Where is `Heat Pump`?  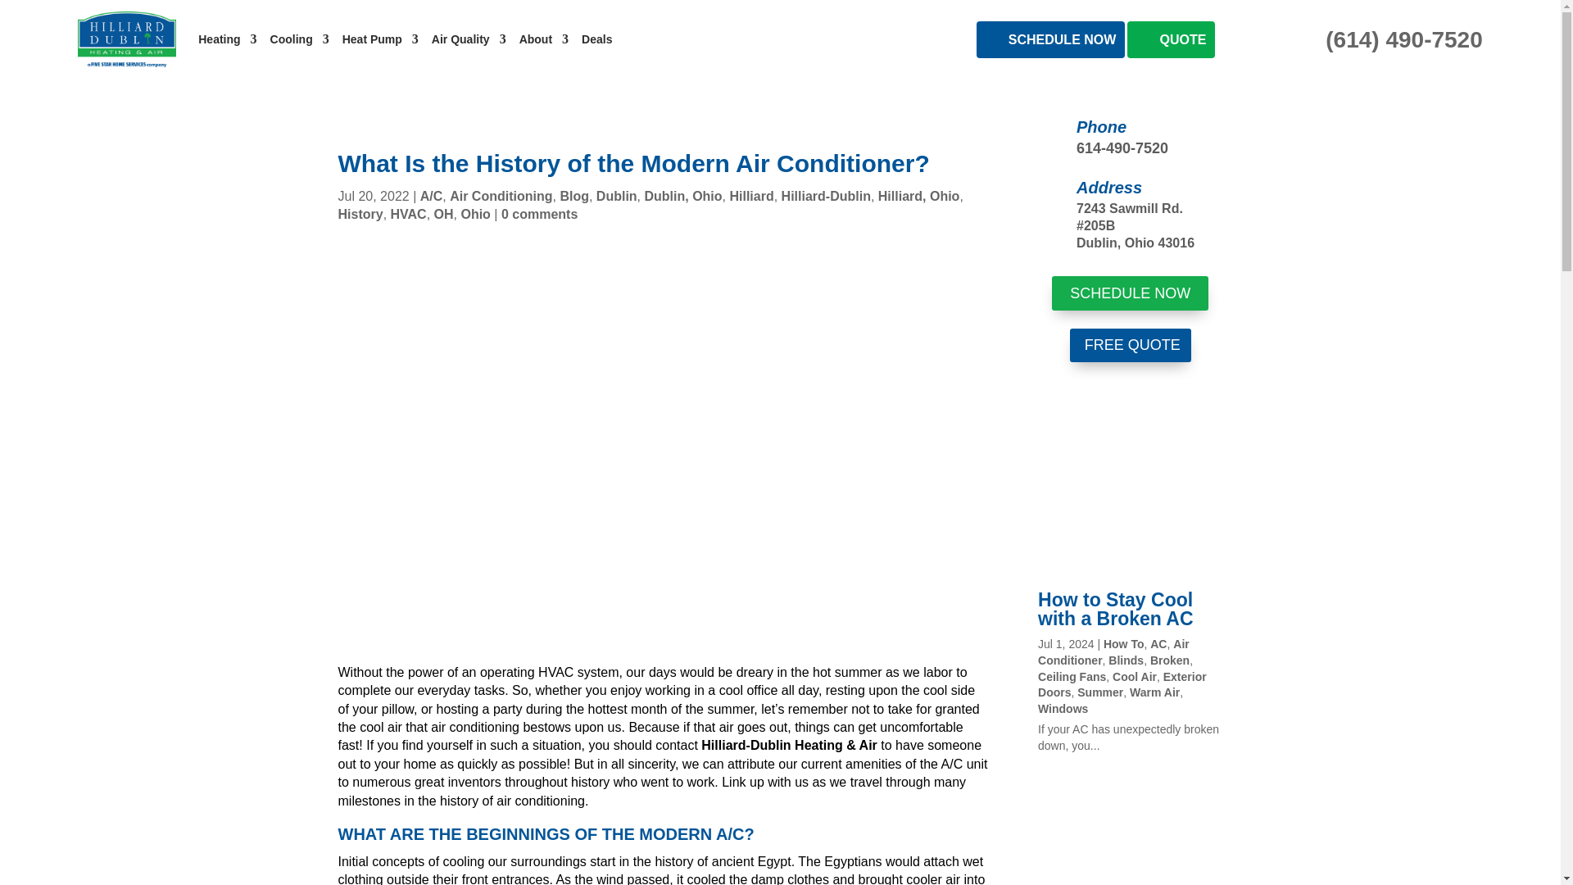
Heat Pump is located at coordinates (380, 39).